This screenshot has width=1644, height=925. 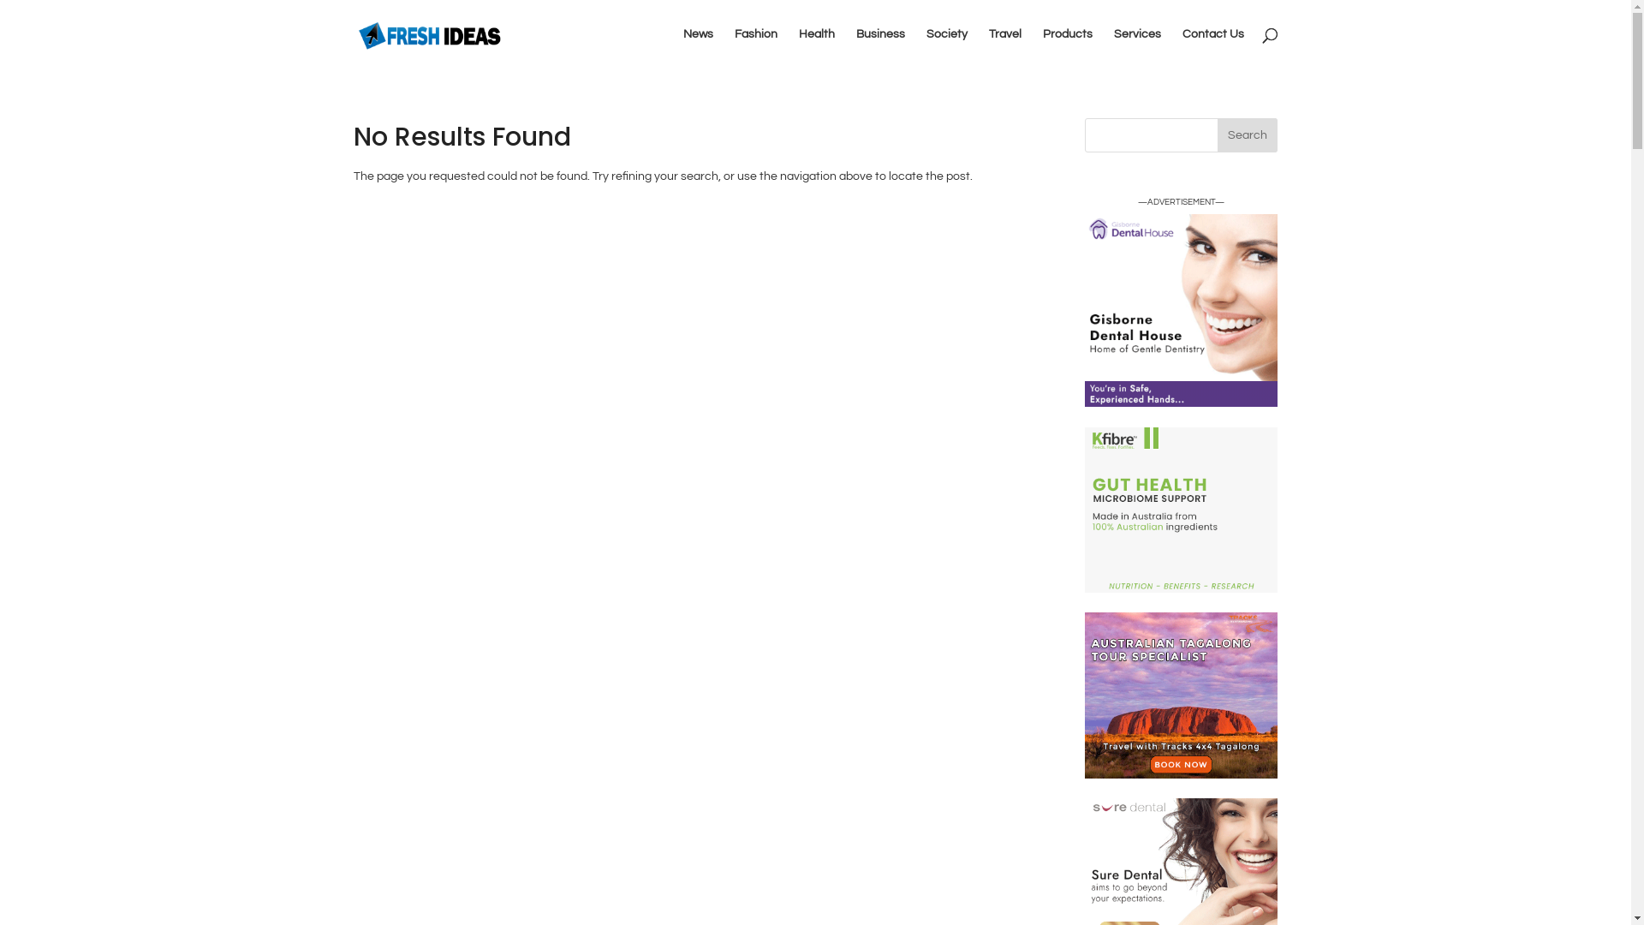 I want to click on Contact Us, so click(x=1212, y=48).